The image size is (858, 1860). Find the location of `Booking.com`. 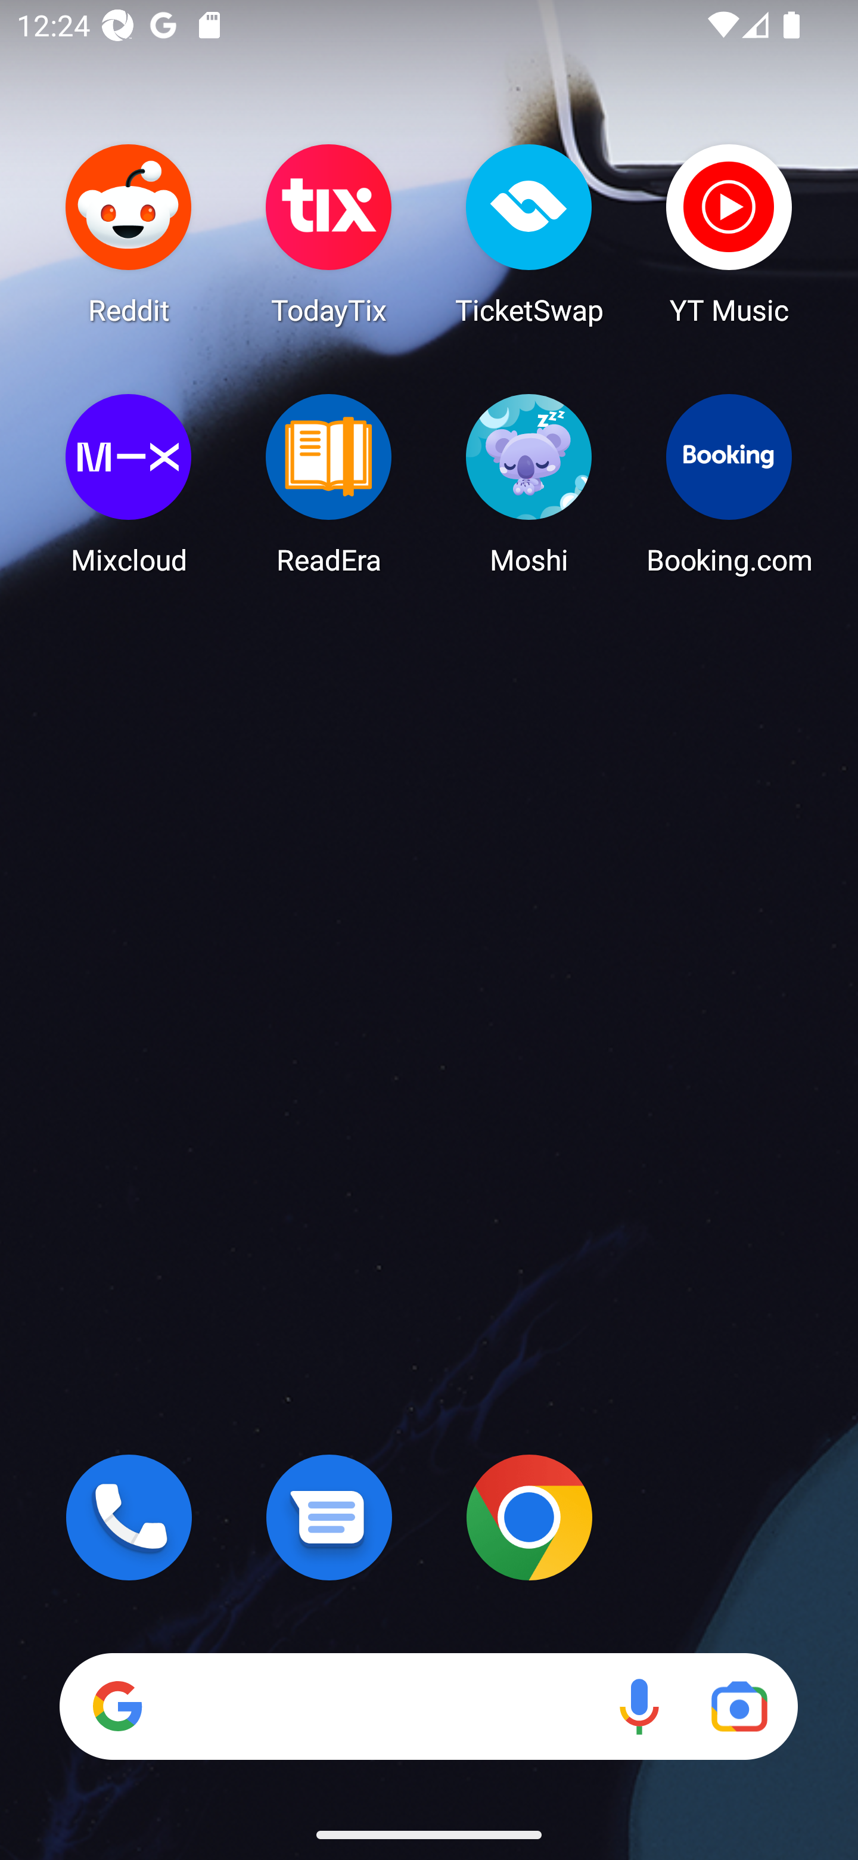

Booking.com is located at coordinates (729, 483).